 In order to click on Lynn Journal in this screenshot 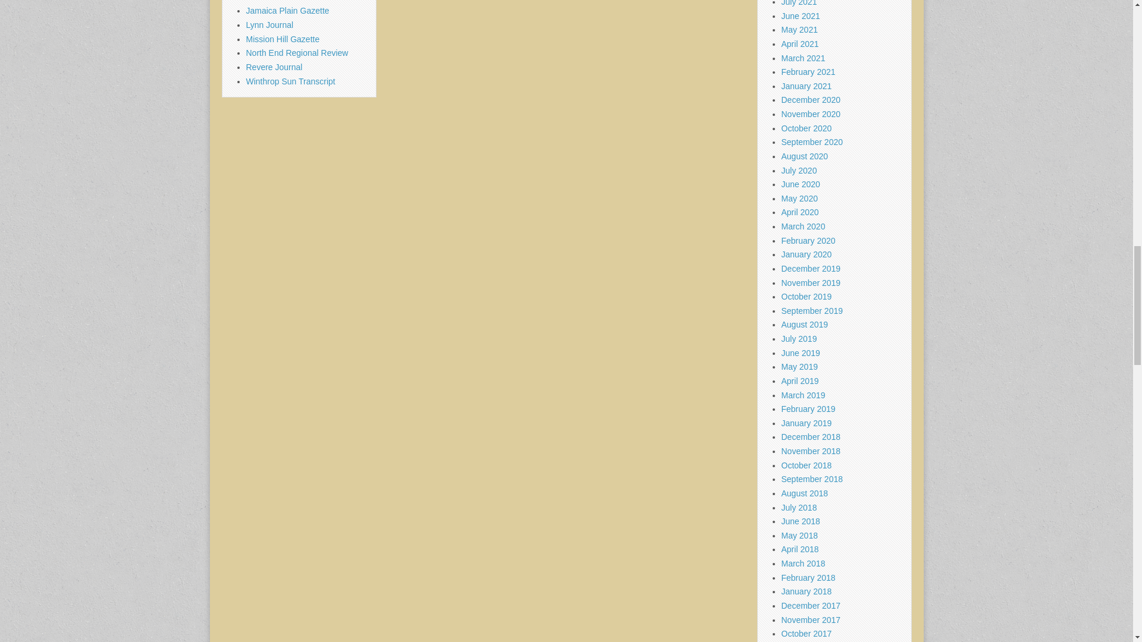, I will do `click(270, 24)`.